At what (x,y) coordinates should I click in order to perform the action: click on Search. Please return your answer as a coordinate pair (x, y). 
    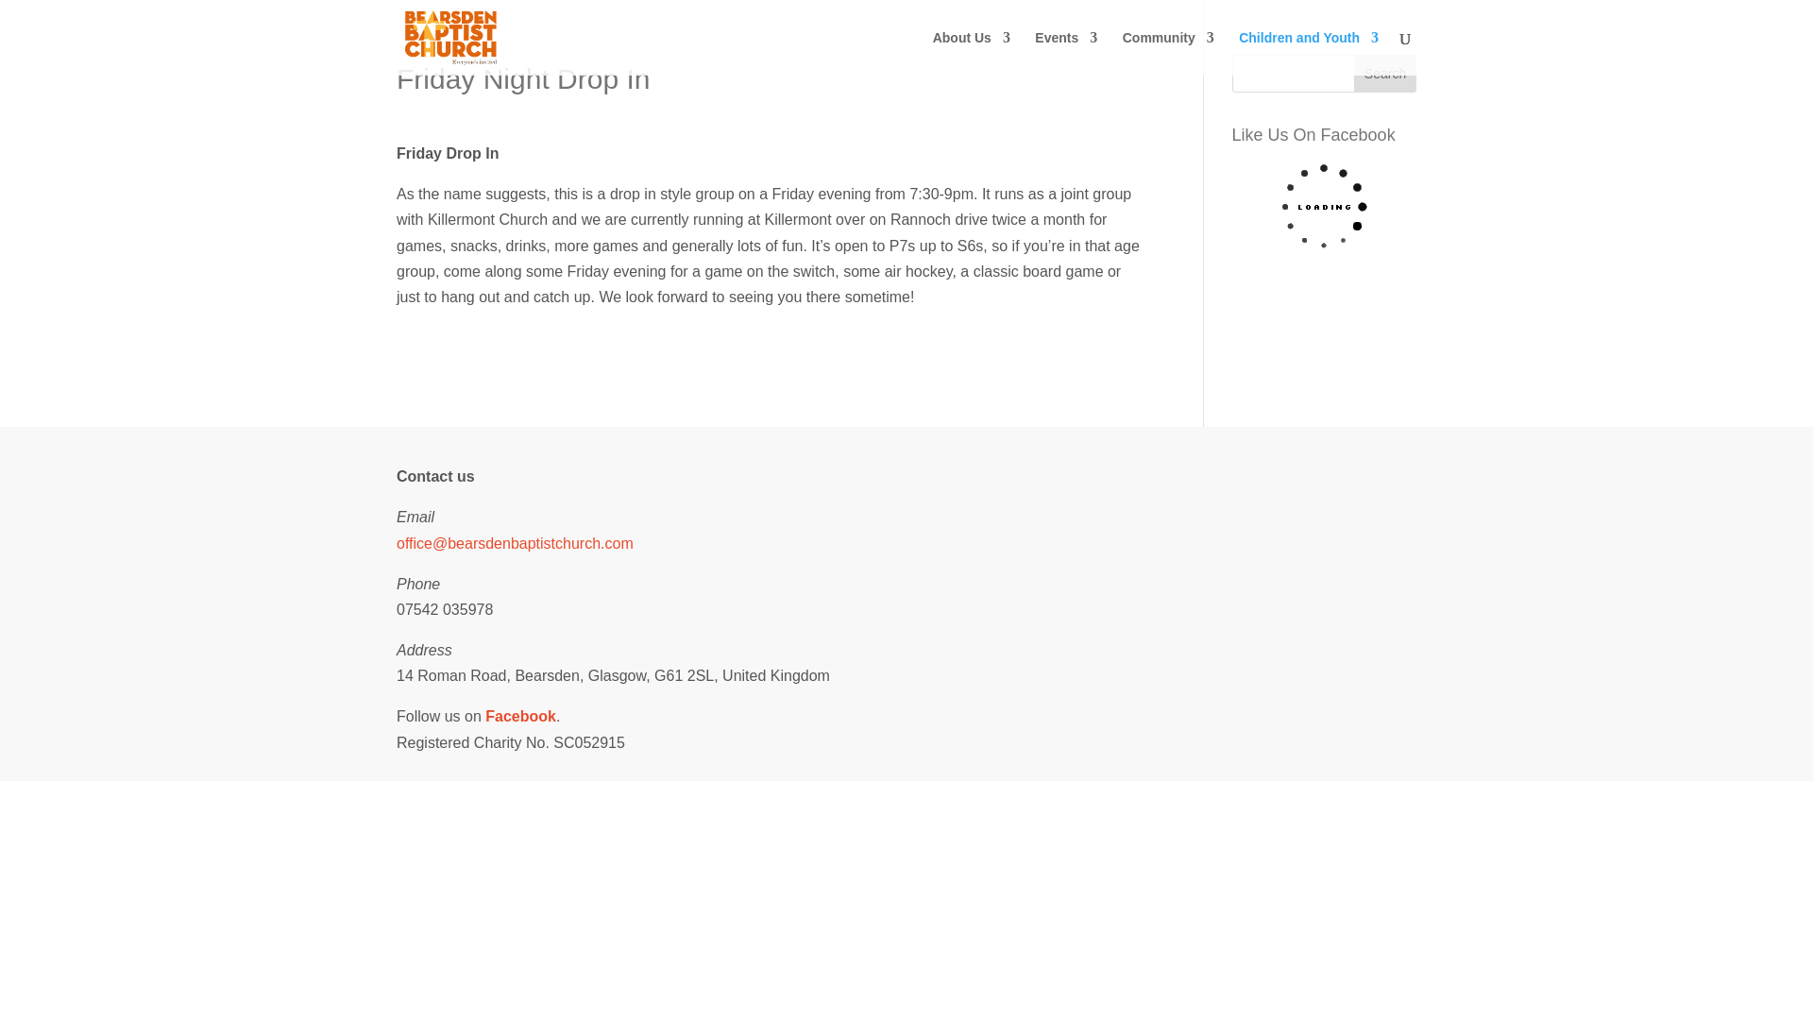
    Looking at the image, I should click on (1384, 74).